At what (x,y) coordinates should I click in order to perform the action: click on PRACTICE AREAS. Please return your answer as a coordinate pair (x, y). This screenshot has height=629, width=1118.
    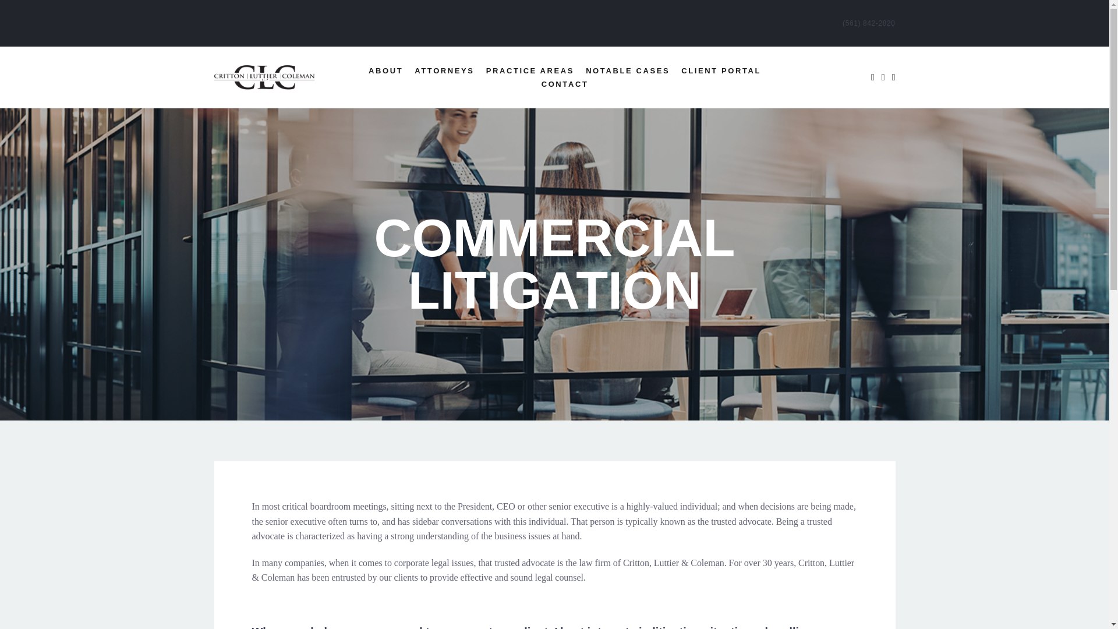
    Looking at the image, I should click on (530, 70).